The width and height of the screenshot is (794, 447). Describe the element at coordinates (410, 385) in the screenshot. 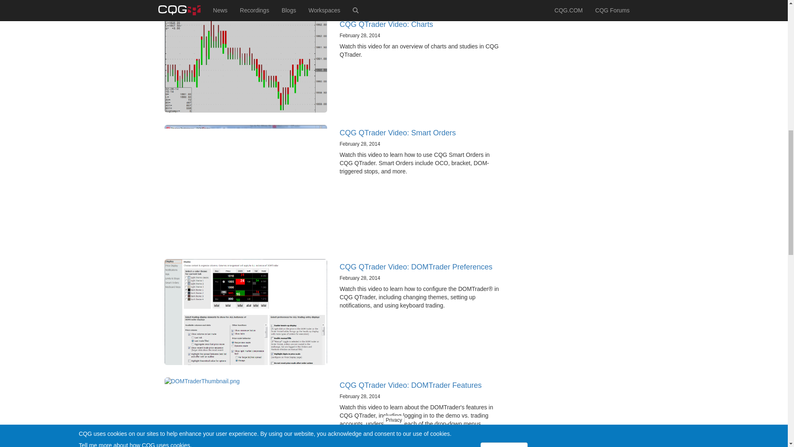

I see `CQG QTrader Video: DOMTrader Features` at that location.